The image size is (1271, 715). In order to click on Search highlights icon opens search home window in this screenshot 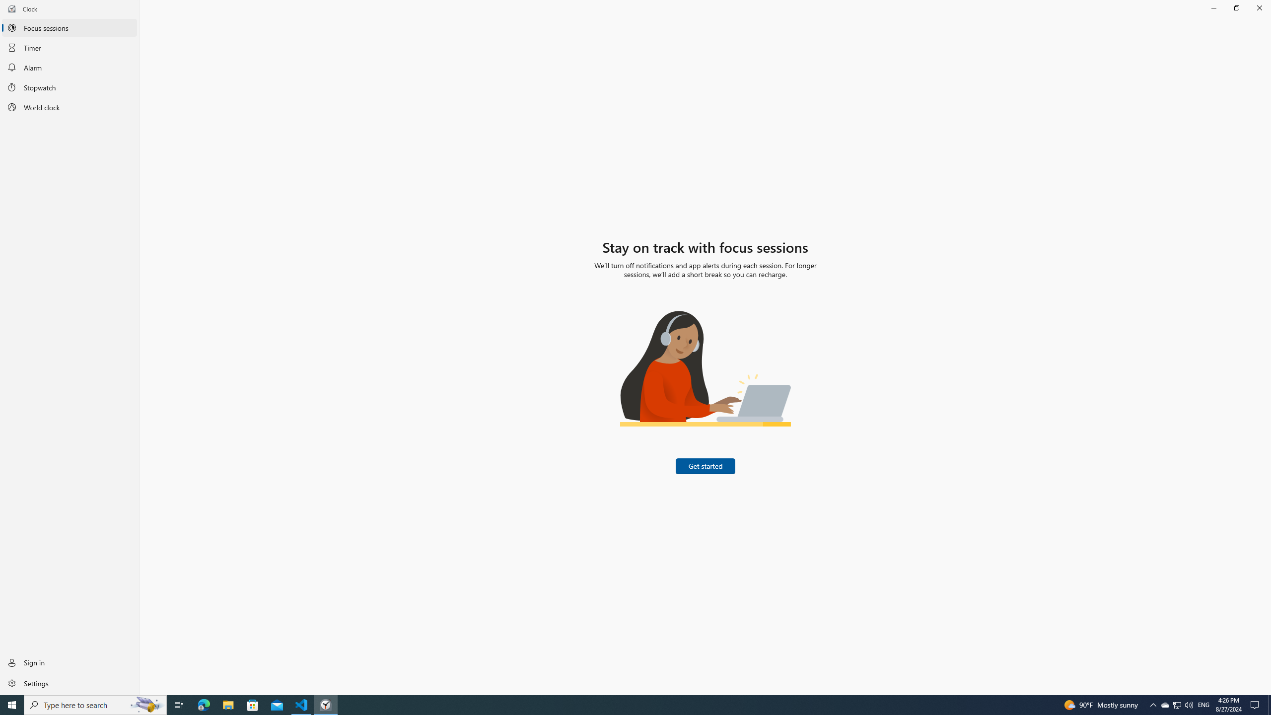, I will do `click(326, 705)`.